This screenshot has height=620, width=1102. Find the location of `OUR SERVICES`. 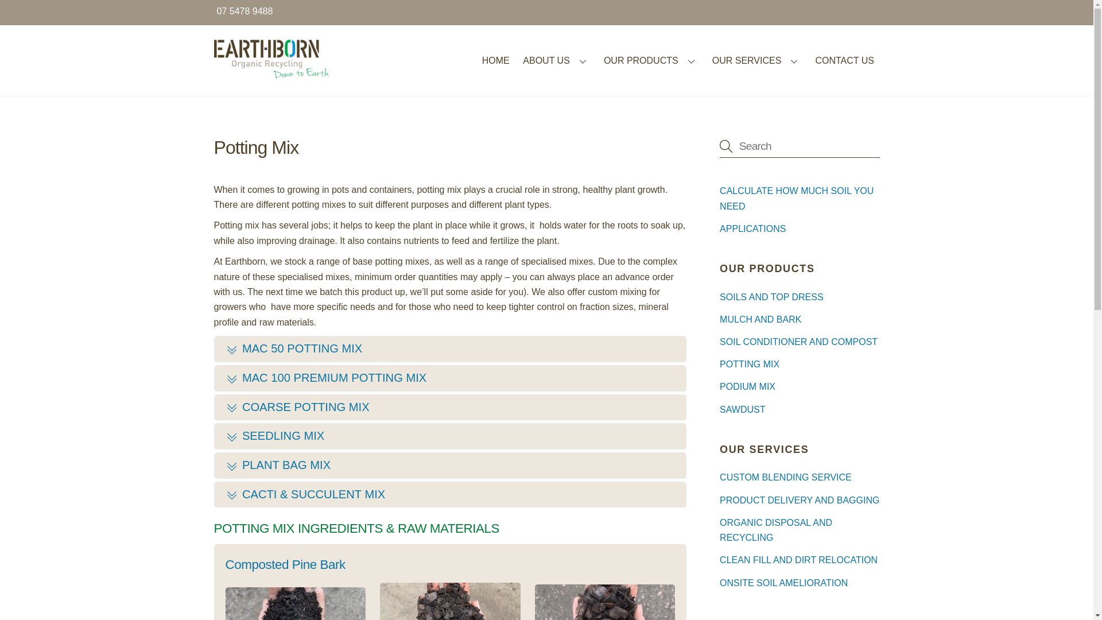

OUR SERVICES is located at coordinates (756, 61).